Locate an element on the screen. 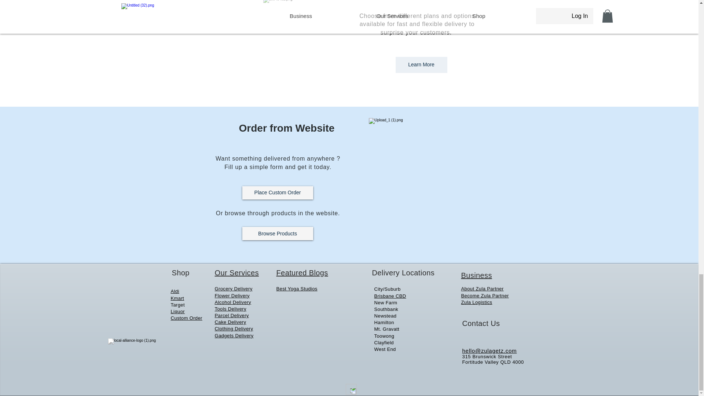 This screenshot has width=704, height=396. Alcohol Delivery is located at coordinates (233, 302).